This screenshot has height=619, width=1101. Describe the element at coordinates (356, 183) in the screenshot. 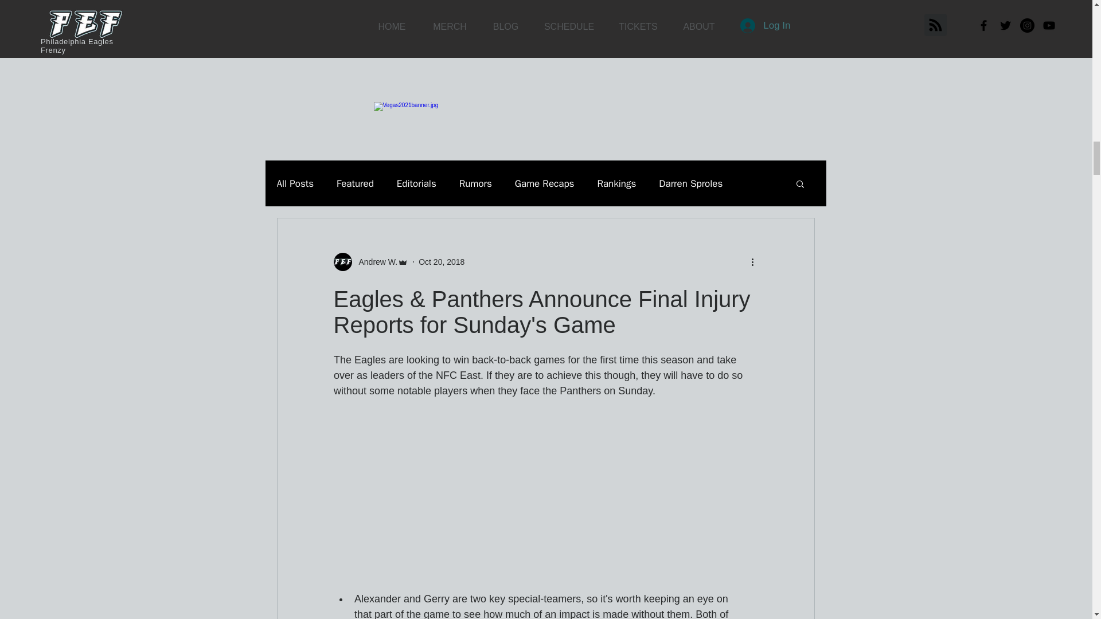

I see `Featured` at that location.